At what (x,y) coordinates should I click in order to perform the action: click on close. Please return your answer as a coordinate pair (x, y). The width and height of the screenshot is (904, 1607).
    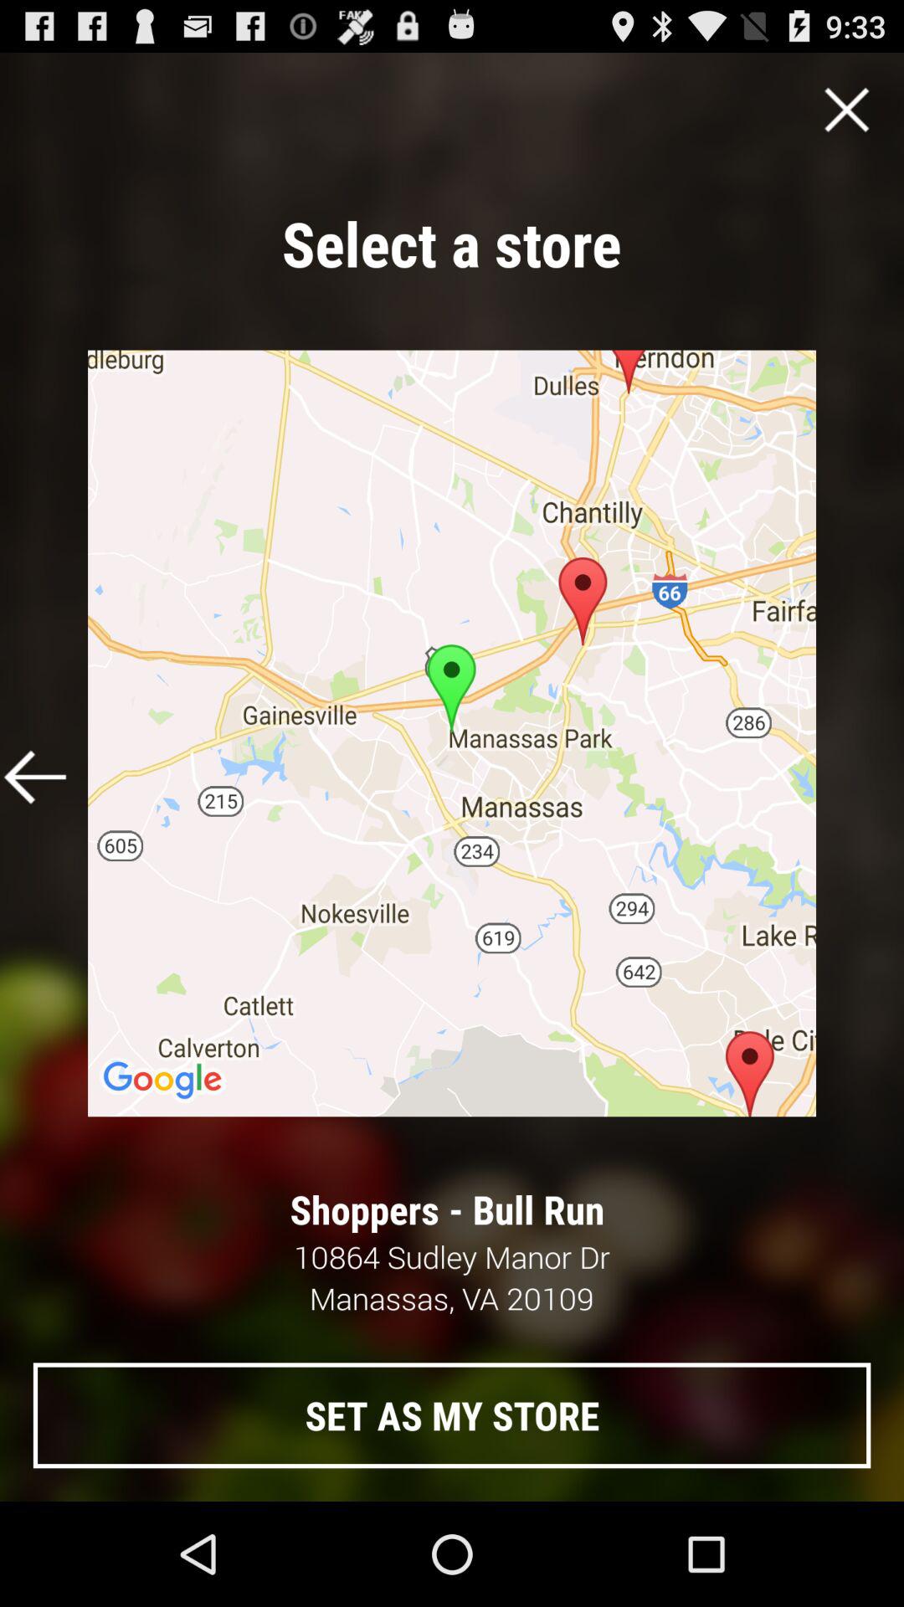
    Looking at the image, I should click on (846, 110).